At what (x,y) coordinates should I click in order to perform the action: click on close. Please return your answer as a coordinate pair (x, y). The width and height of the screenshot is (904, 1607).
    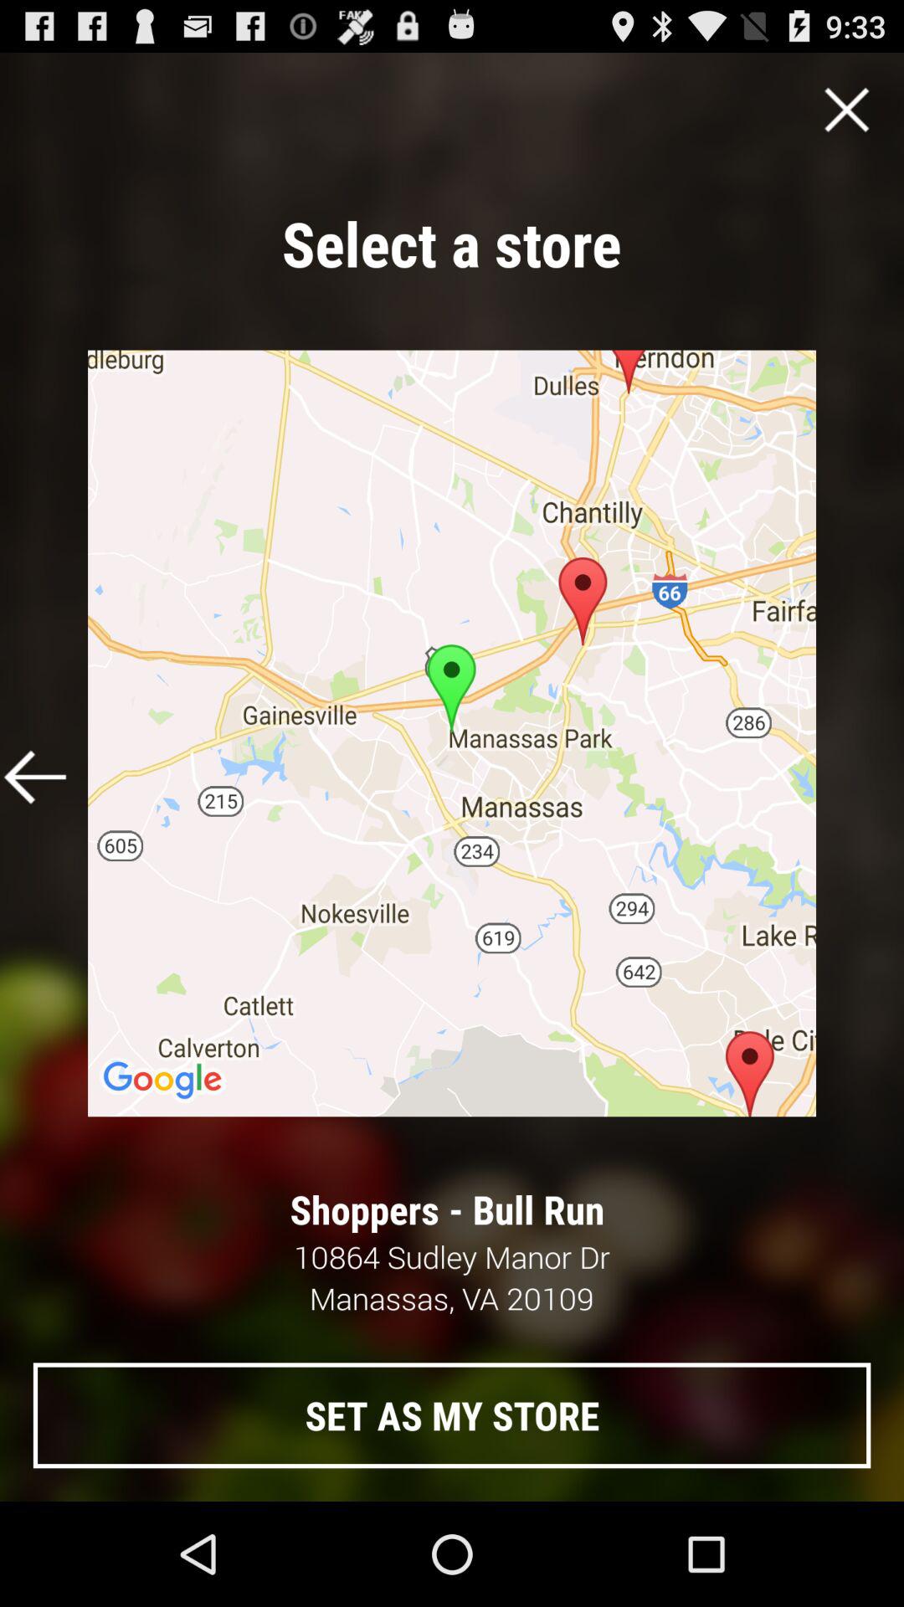
    Looking at the image, I should click on (846, 110).